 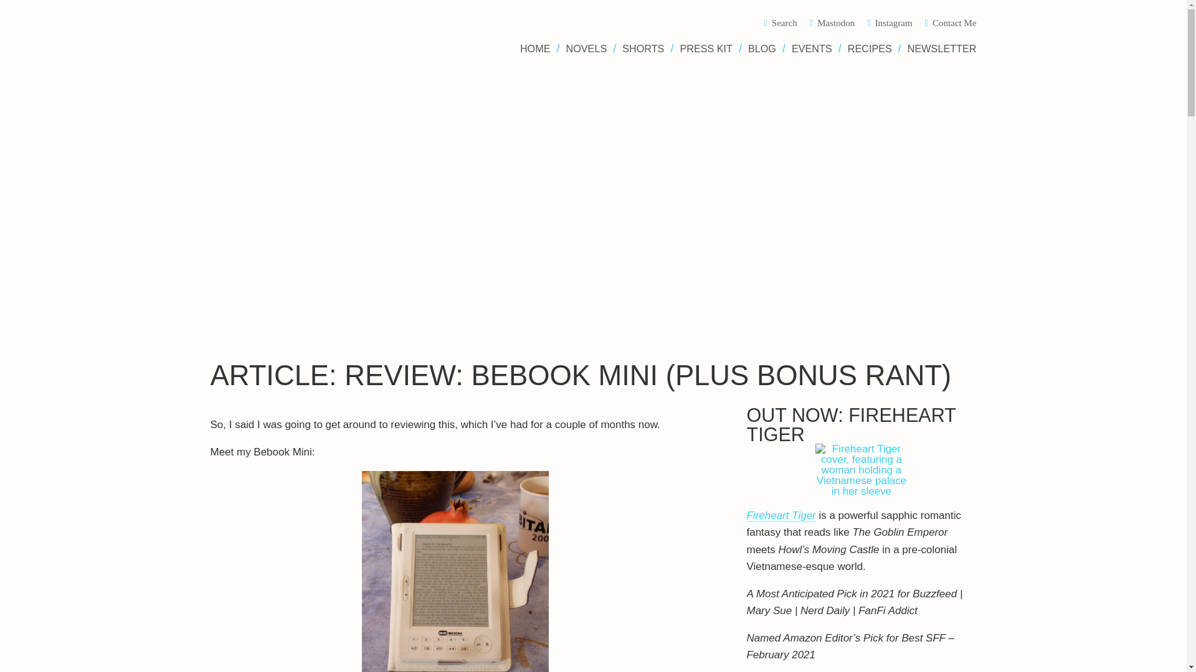 What do you see at coordinates (896, 24) in the screenshot?
I see `Follow me on Instagram` at bounding box center [896, 24].